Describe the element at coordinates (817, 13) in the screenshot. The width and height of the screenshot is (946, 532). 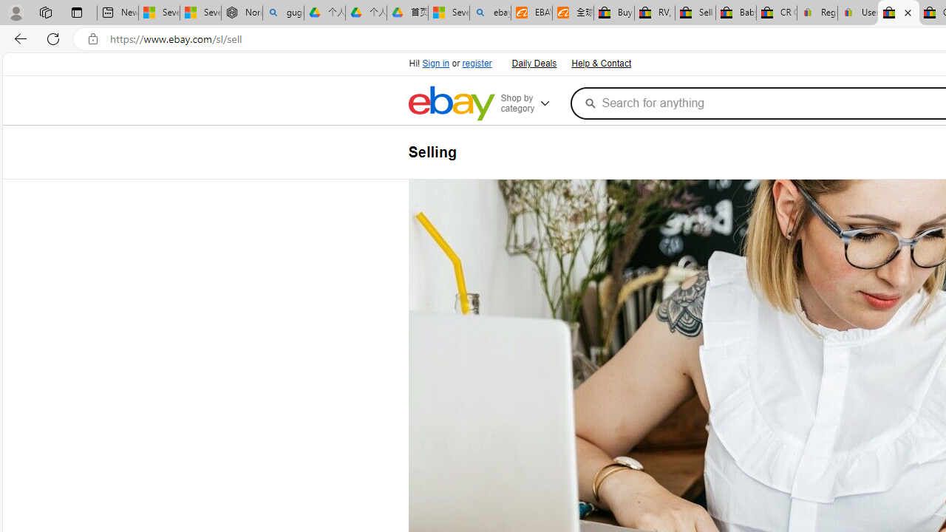
I see `Register: Create a personal eBay account` at that location.